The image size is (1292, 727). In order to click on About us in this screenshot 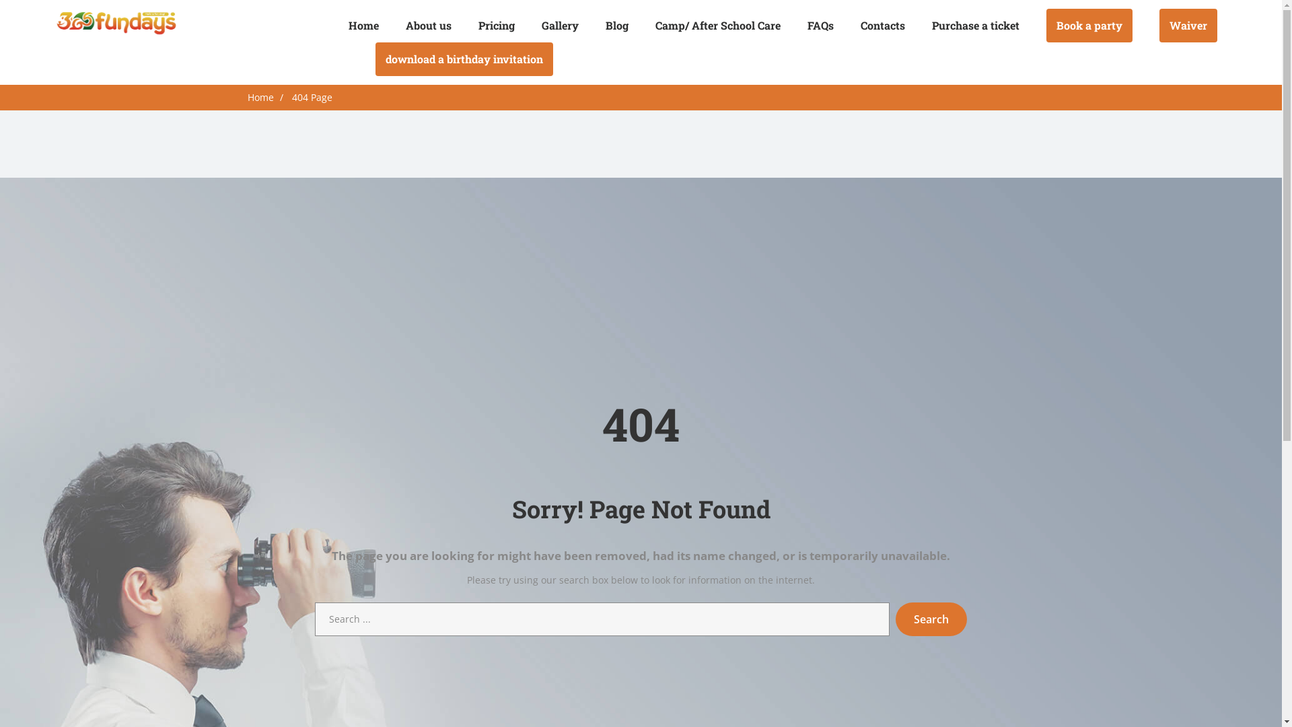, I will do `click(428, 26)`.